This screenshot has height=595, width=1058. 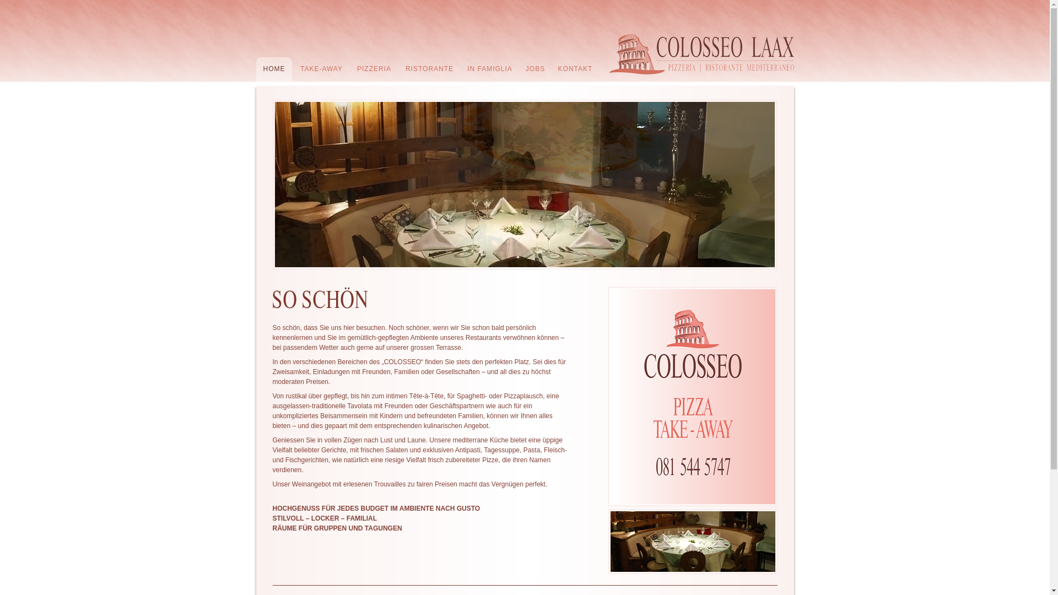 What do you see at coordinates (271, 69) in the screenshot?
I see `HOME` at bounding box center [271, 69].